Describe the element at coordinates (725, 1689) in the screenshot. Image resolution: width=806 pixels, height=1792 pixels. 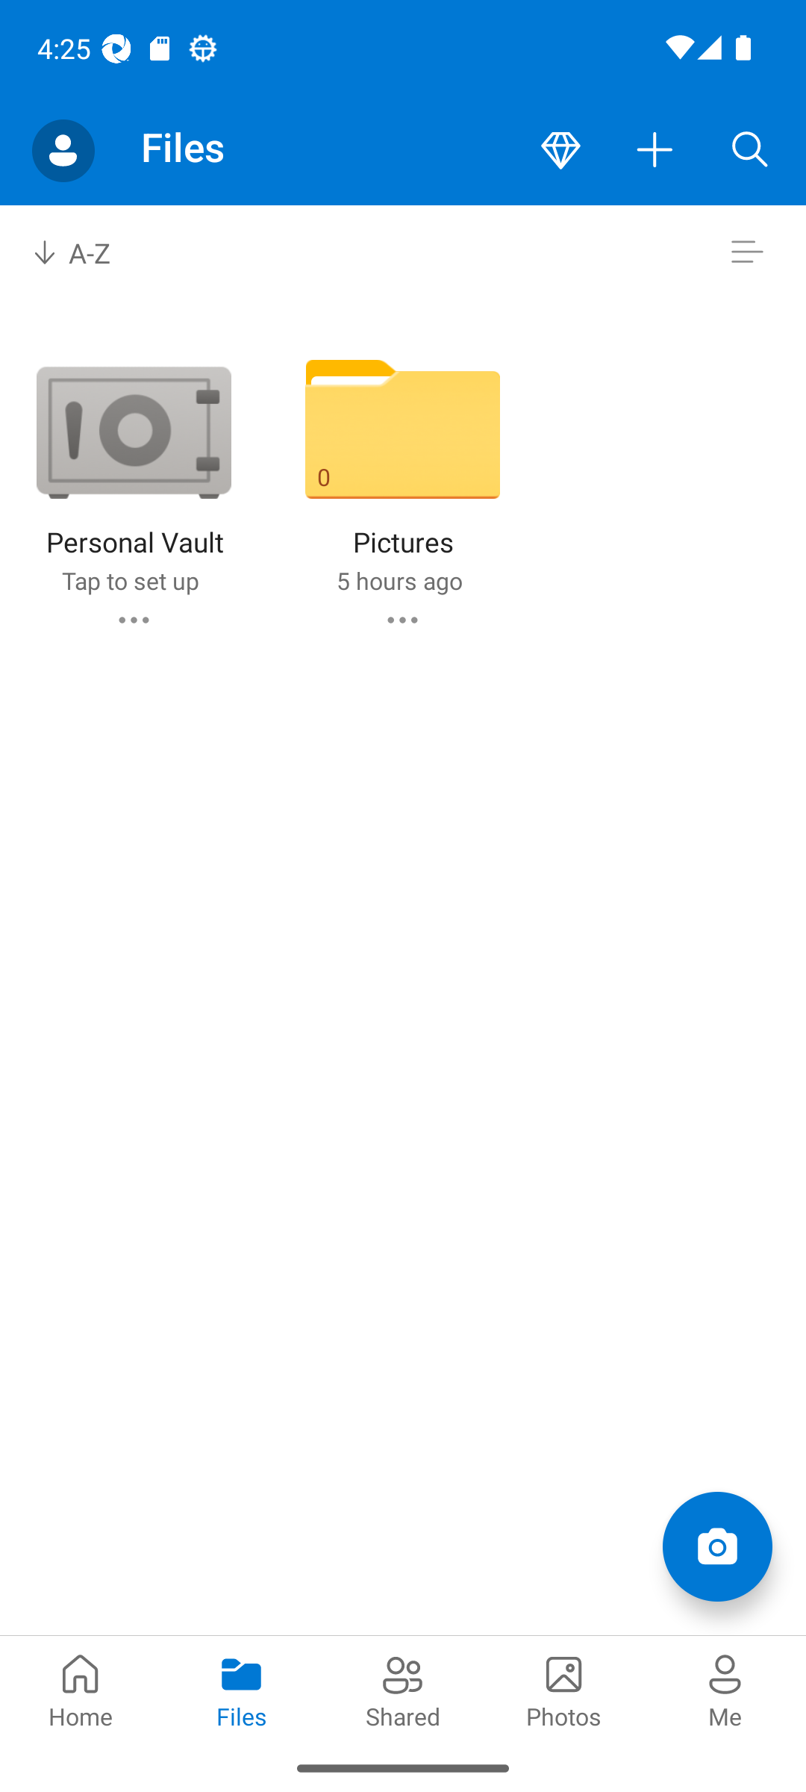
I see `Me pivot Me` at that location.